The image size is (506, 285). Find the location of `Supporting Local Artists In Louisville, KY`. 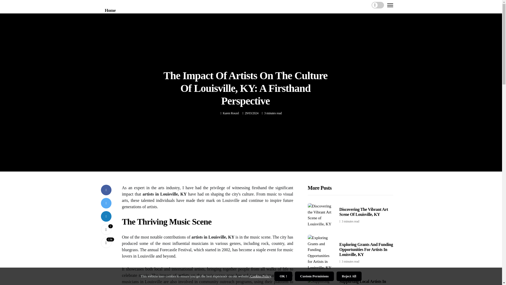

Supporting Local Artists In Louisville, KY is located at coordinates (363, 282).